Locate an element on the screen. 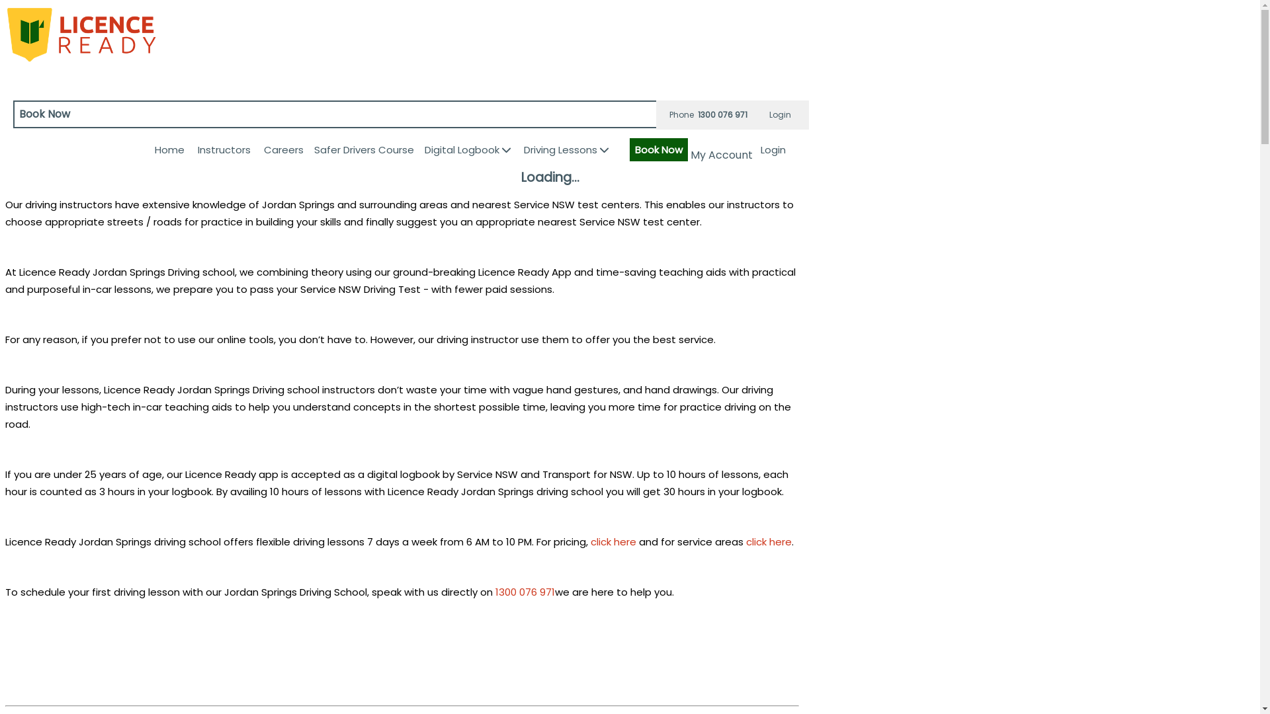  Home is located at coordinates (169, 149).